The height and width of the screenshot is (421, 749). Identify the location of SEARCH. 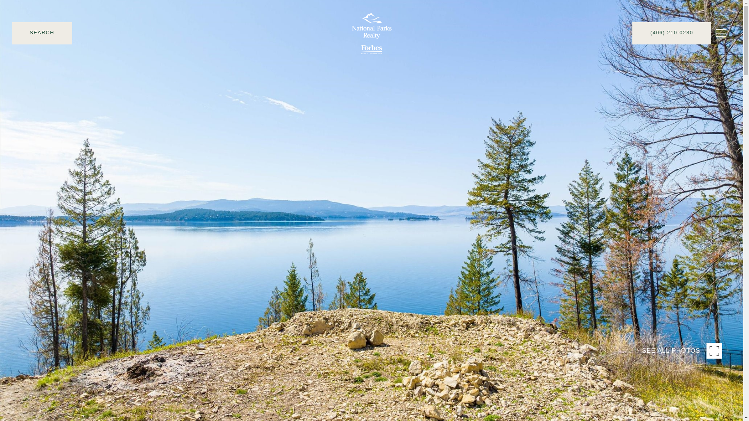
(42, 55).